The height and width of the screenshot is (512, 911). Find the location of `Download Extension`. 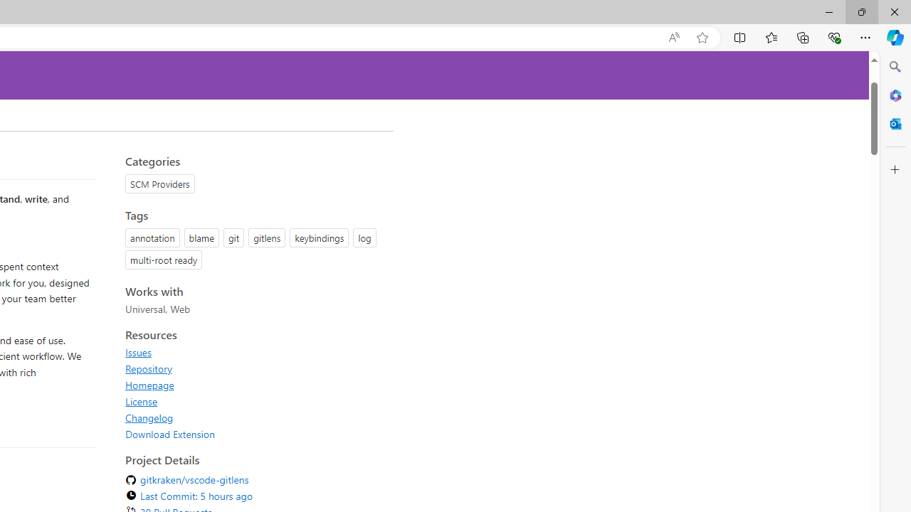

Download Extension is located at coordinates (170, 434).